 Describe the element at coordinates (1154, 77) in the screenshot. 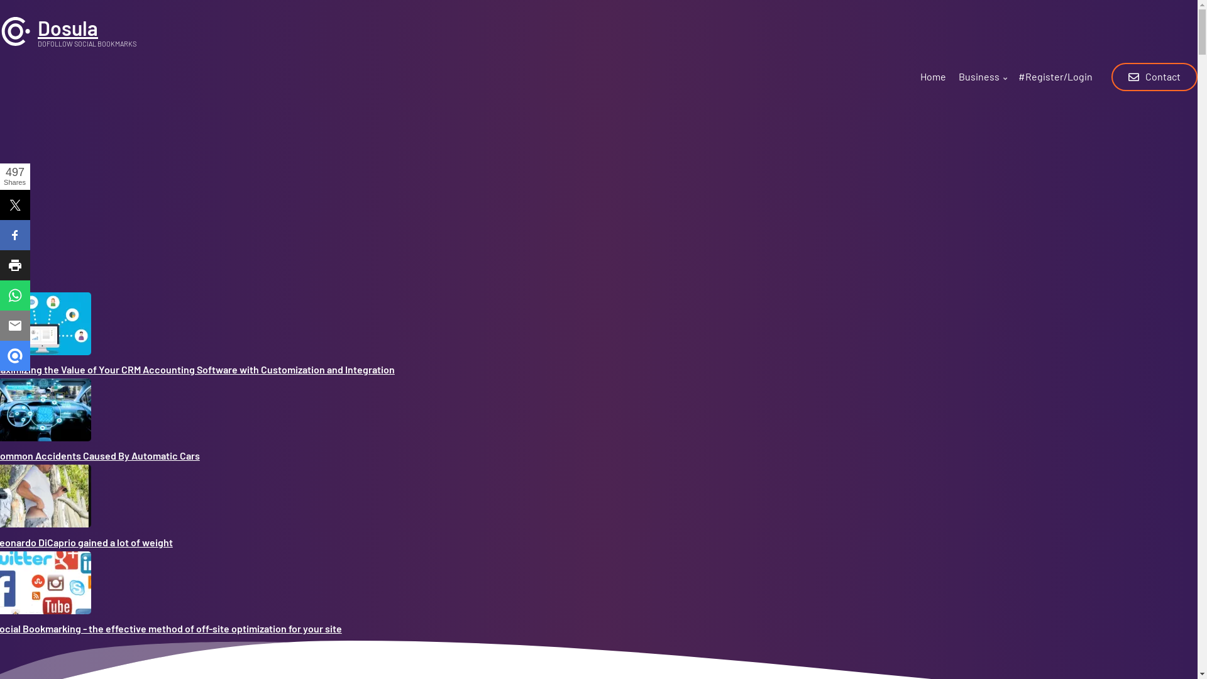

I see `Contact` at that location.